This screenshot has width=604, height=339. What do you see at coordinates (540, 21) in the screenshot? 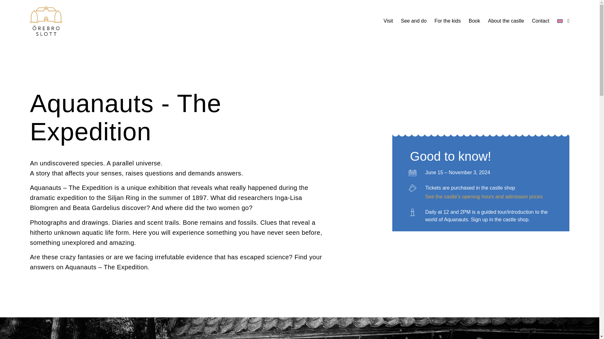
I see `Contact` at bounding box center [540, 21].